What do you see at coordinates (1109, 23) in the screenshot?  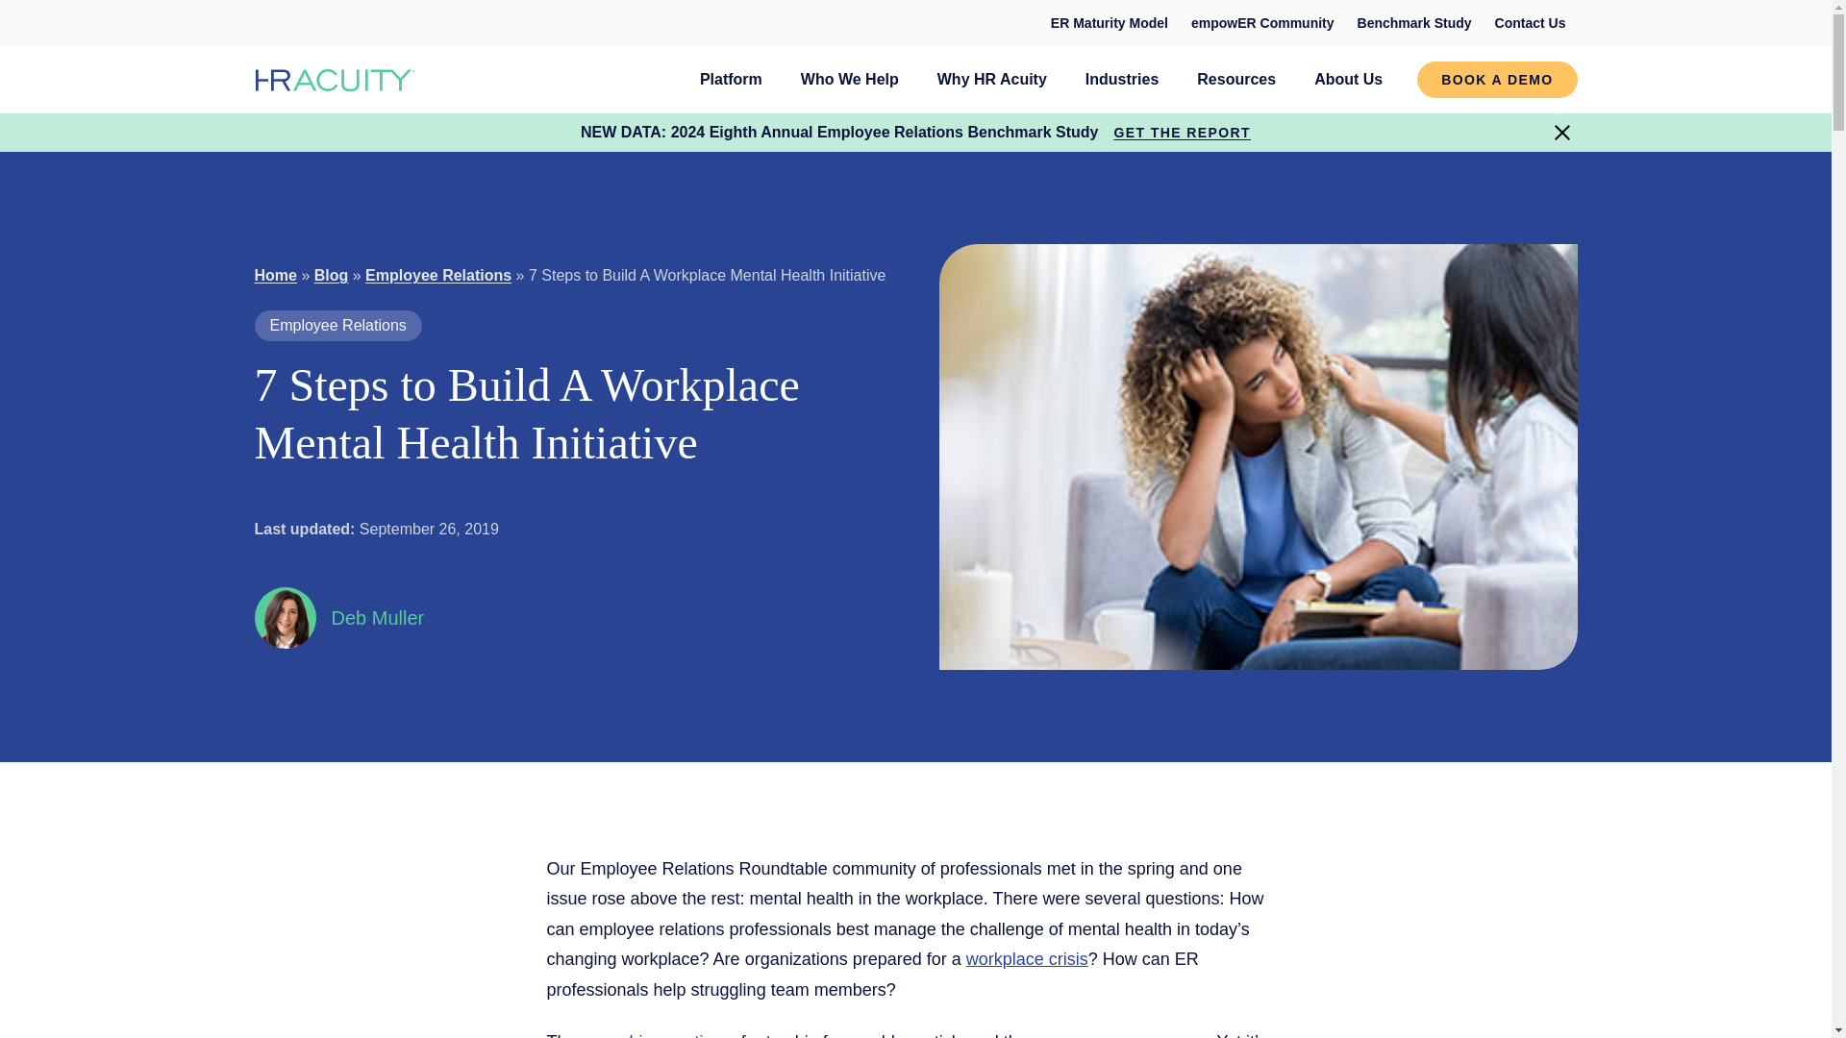 I see `ER Maturity Model` at bounding box center [1109, 23].